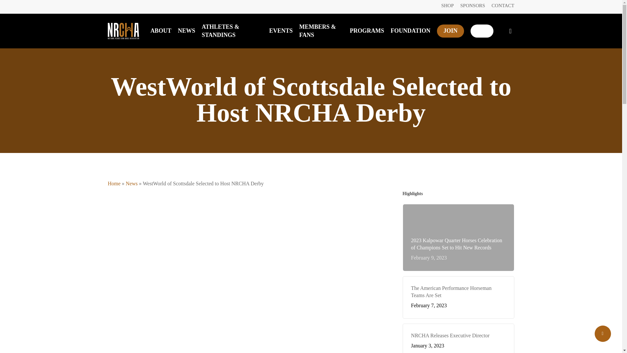 Image resolution: width=627 pixels, height=353 pixels. Describe the element at coordinates (447, 5) in the screenshot. I see `SHOP` at that location.